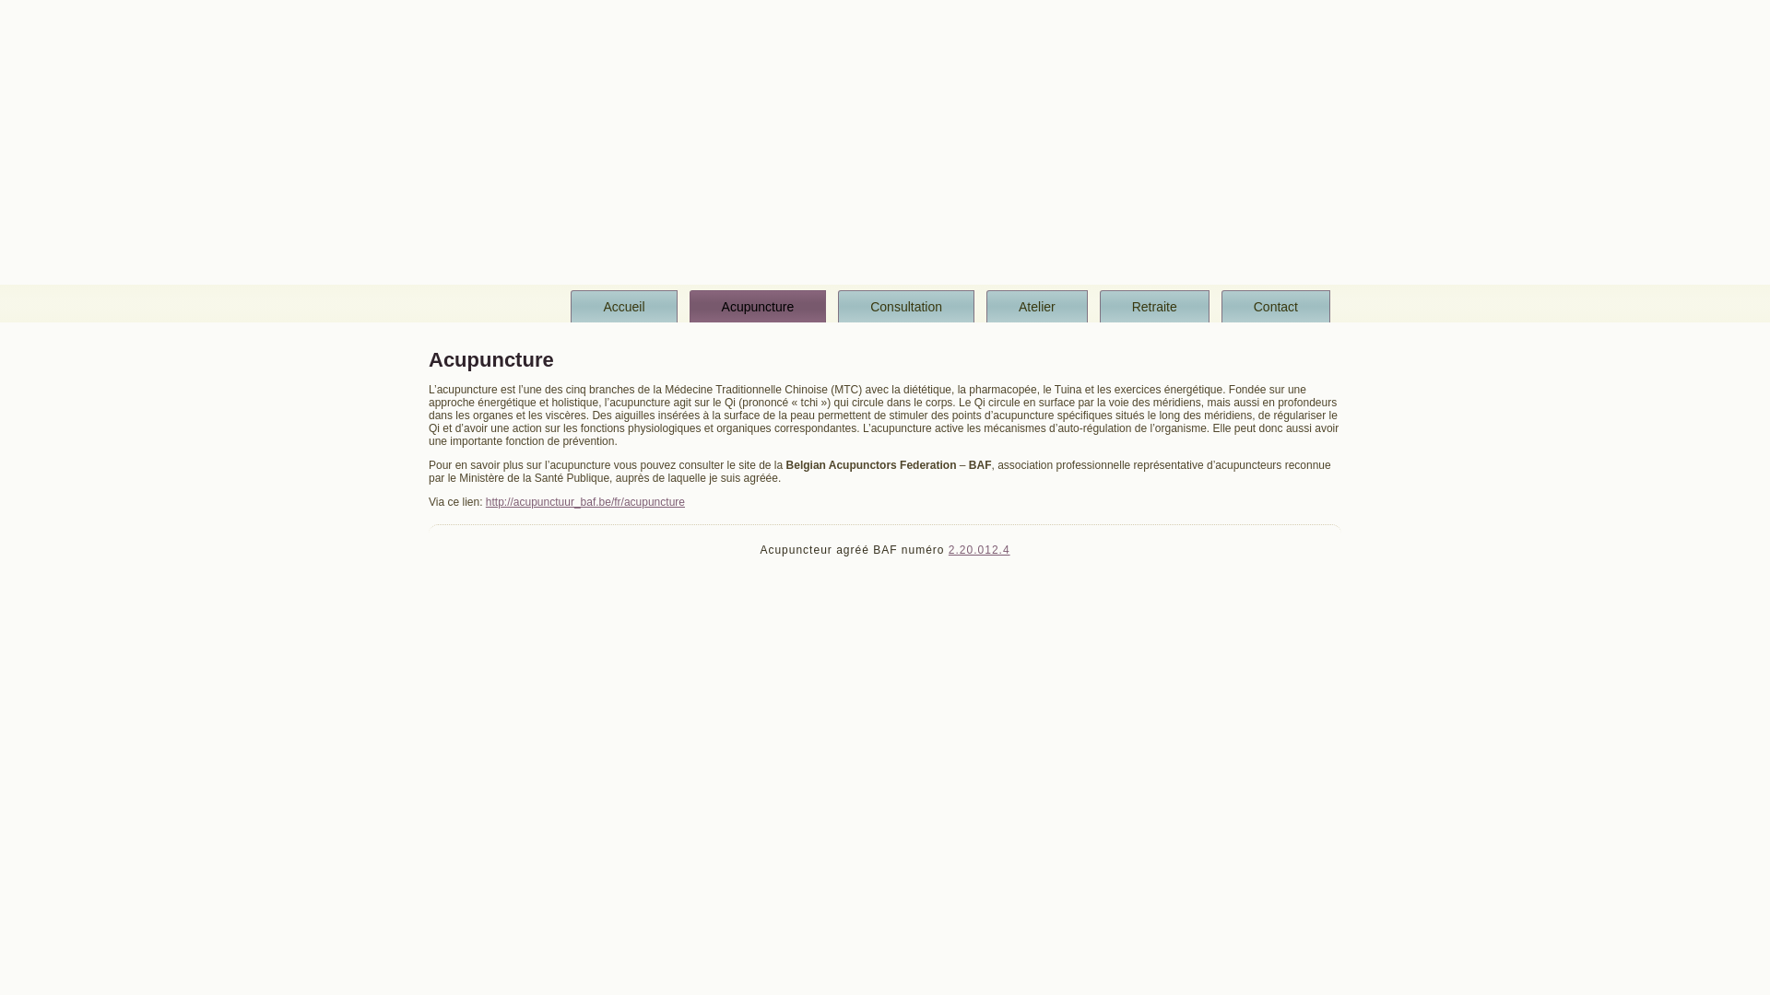 This screenshot has width=1770, height=995. What do you see at coordinates (758, 306) in the screenshot?
I see `Acupuncture` at bounding box center [758, 306].